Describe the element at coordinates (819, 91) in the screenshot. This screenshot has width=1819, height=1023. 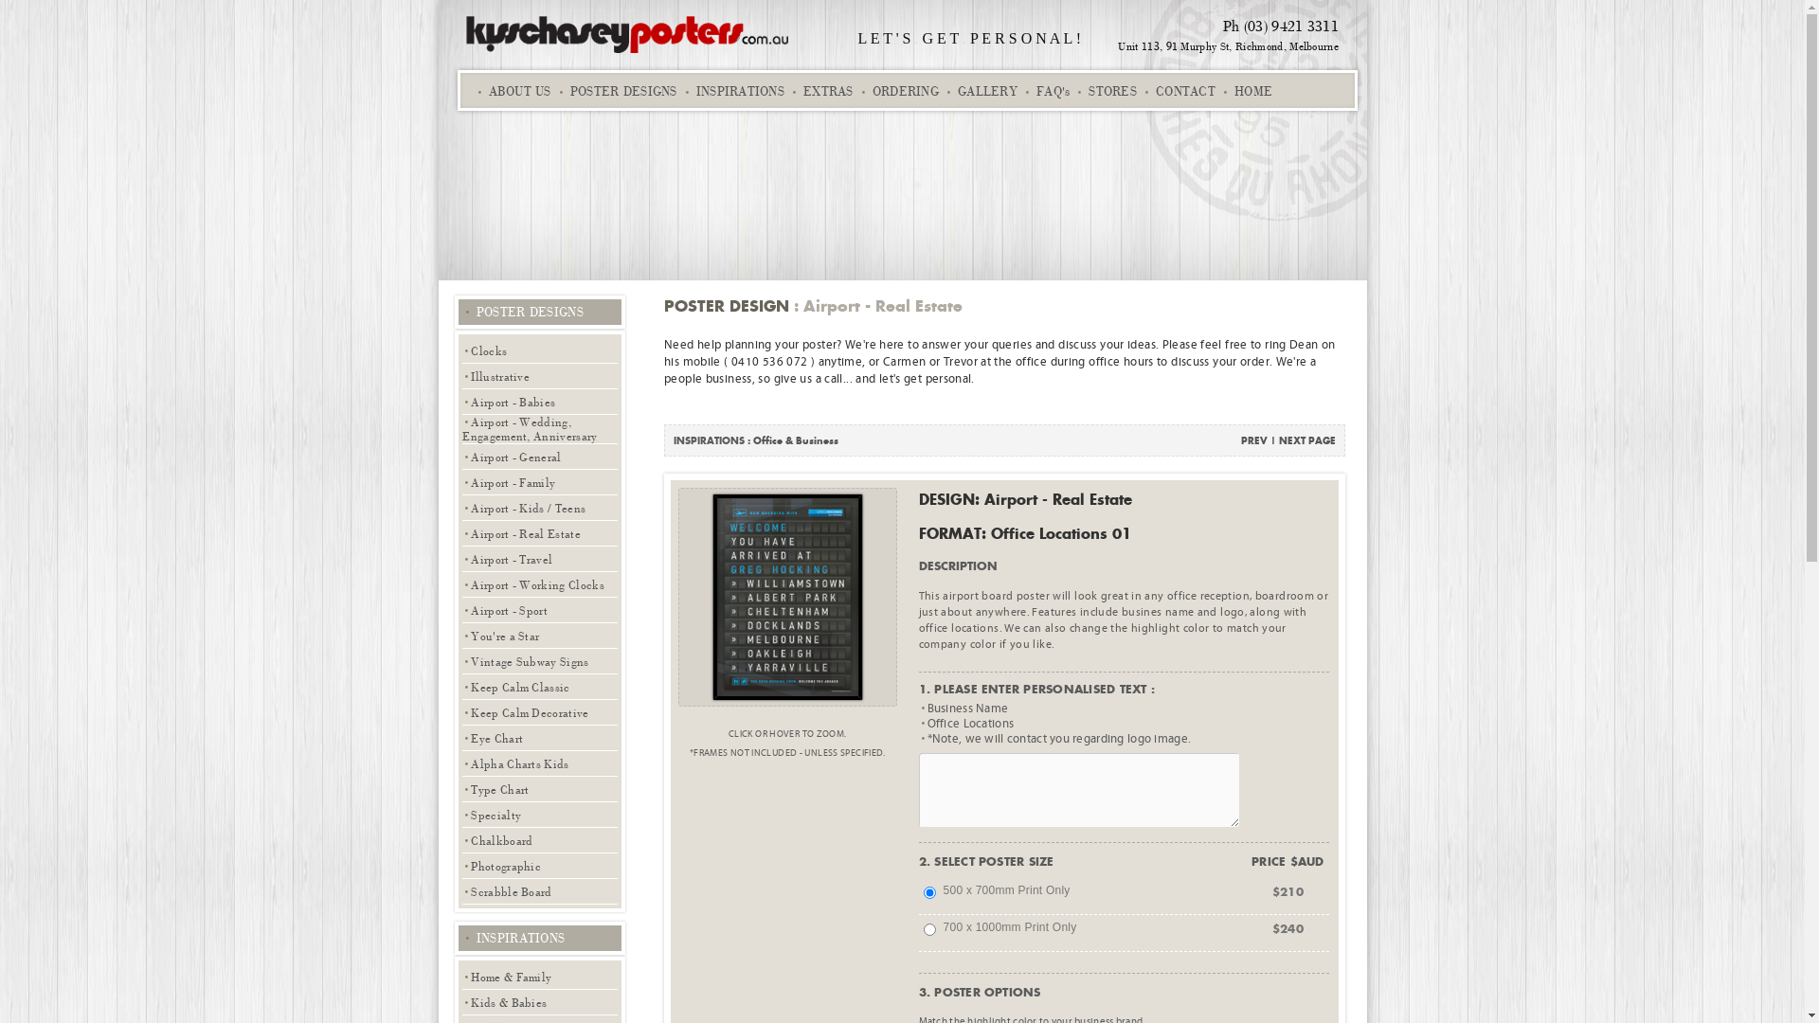
I see `EXTRAS` at that location.